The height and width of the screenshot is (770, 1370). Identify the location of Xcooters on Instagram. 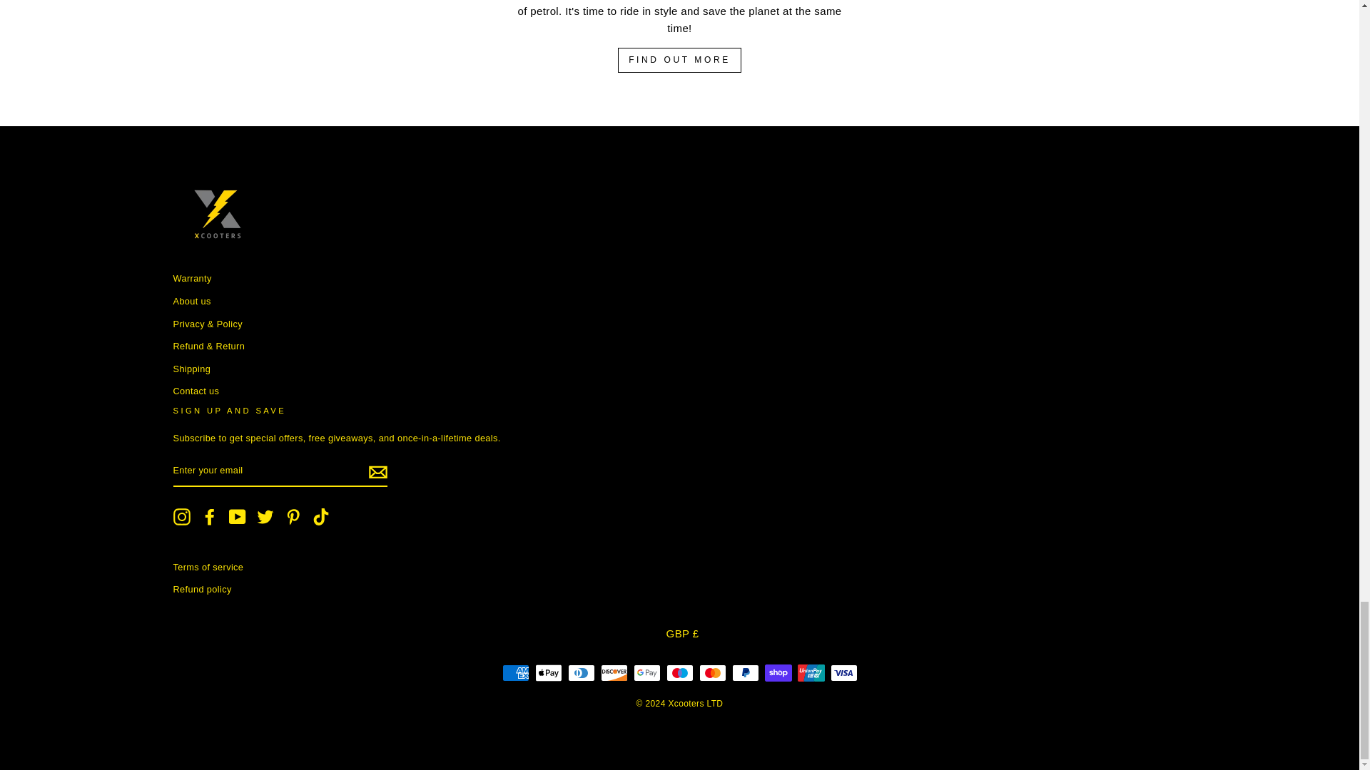
(181, 516).